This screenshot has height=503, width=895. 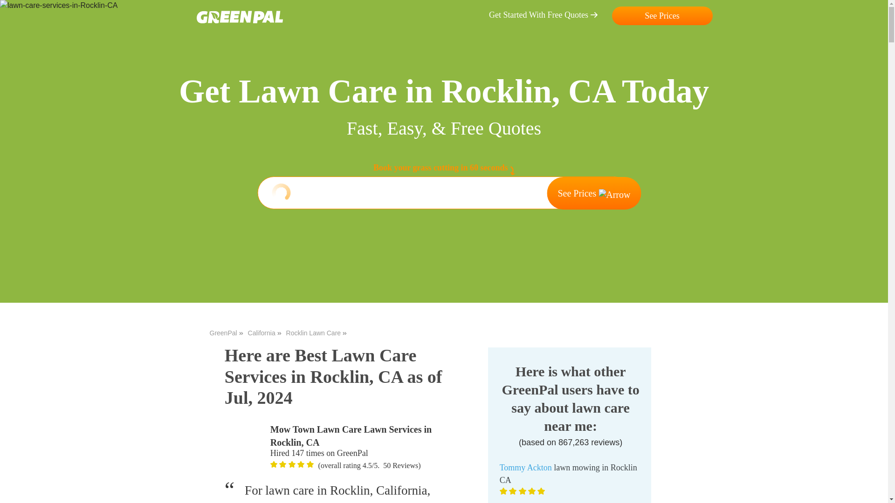 I want to click on affordable-grass-cutting-businesses-in-Rocklin-CA, so click(x=282, y=464).